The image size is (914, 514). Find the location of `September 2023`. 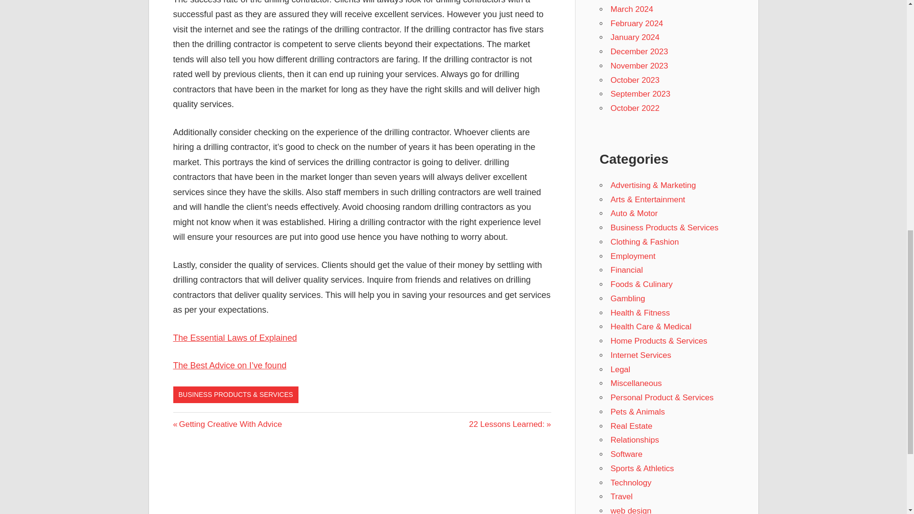

September 2023 is located at coordinates (235, 338).